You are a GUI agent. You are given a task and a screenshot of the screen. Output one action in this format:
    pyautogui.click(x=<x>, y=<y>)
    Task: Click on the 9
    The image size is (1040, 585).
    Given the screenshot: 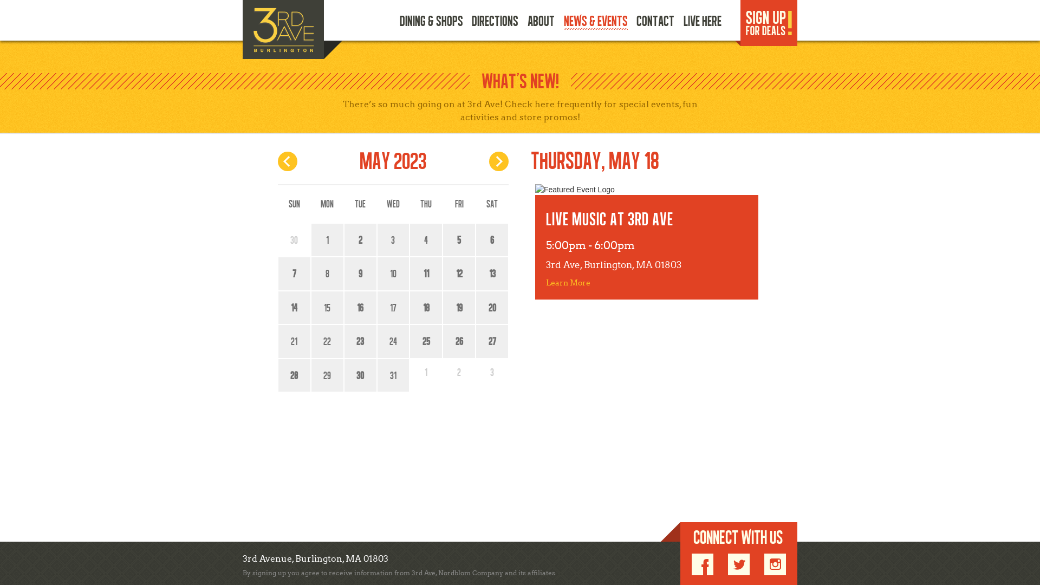 What is the action you would take?
    pyautogui.click(x=361, y=274)
    